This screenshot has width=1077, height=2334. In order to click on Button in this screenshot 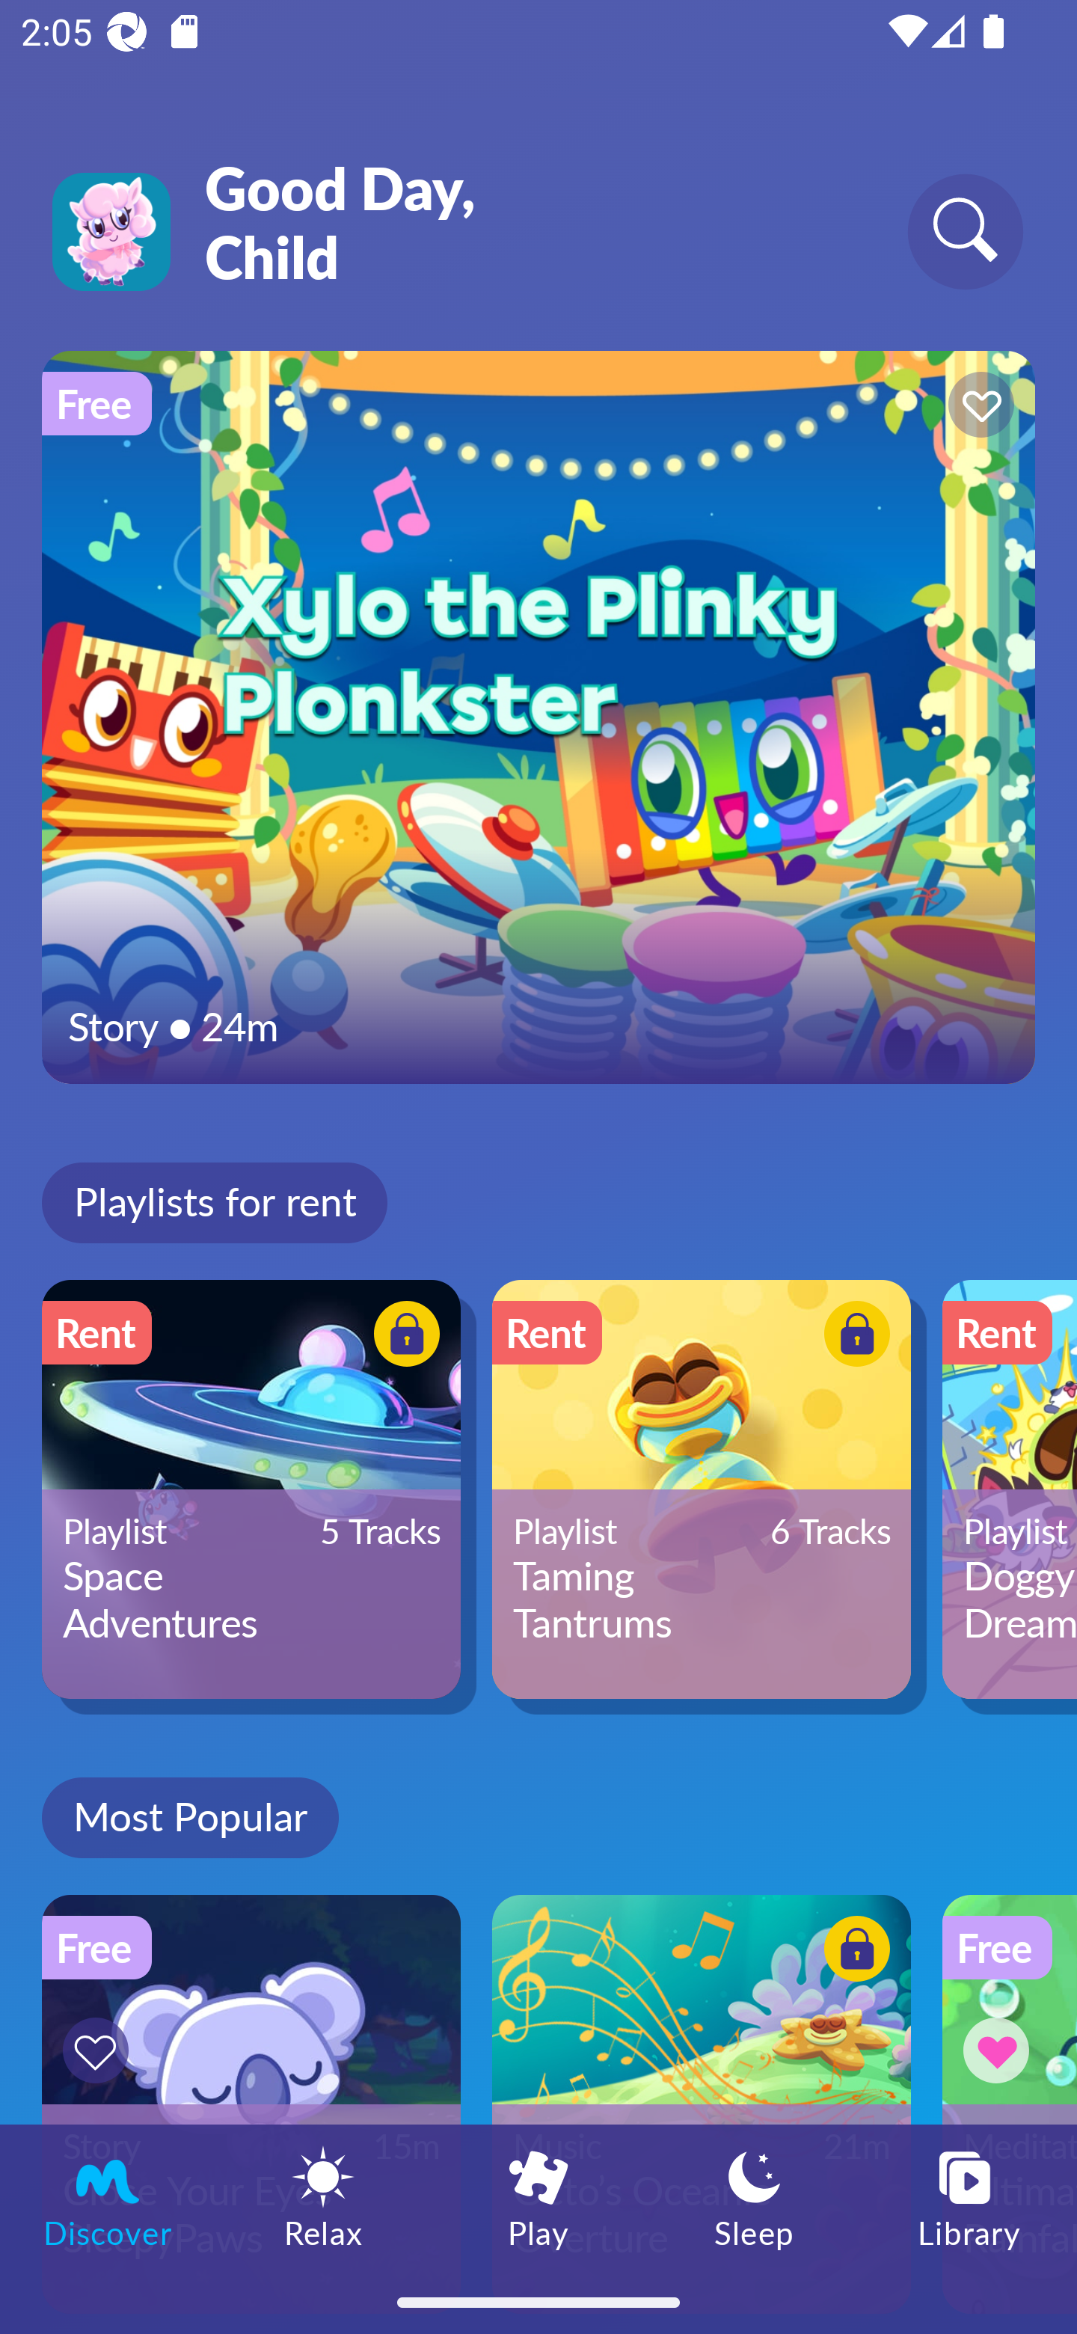, I will do `click(100, 2050)`.